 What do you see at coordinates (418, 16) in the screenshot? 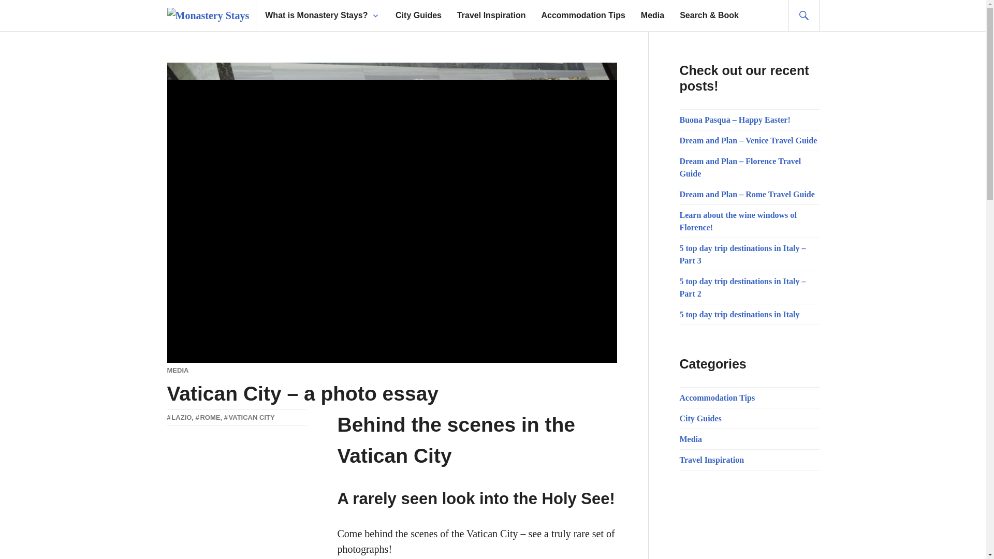
I see `City Guides` at bounding box center [418, 16].